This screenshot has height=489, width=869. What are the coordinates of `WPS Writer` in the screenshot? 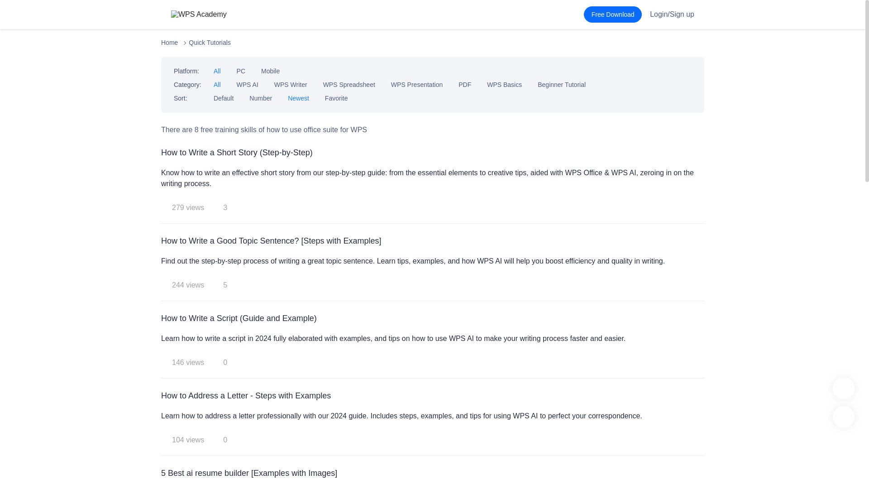 It's located at (291, 85).